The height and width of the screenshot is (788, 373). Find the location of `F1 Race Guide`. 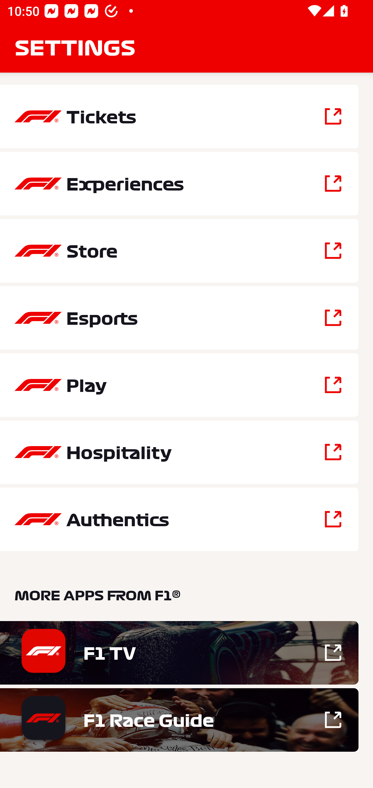

F1 Race Guide is located at coordinates (179, 720).